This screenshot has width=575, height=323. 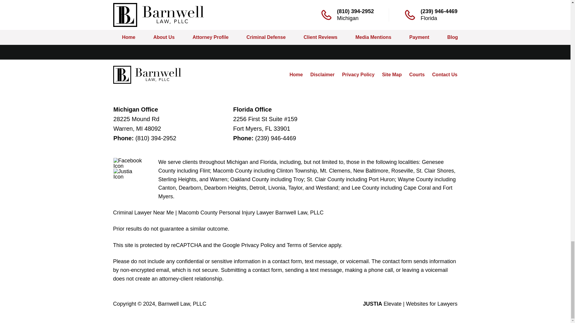 I want to click on Disclaimer, so click(x=322, y=74).